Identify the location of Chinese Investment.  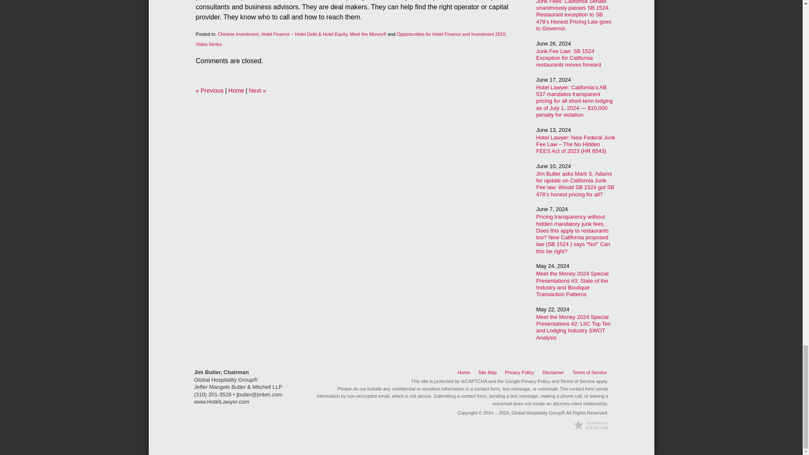
(238, 34).